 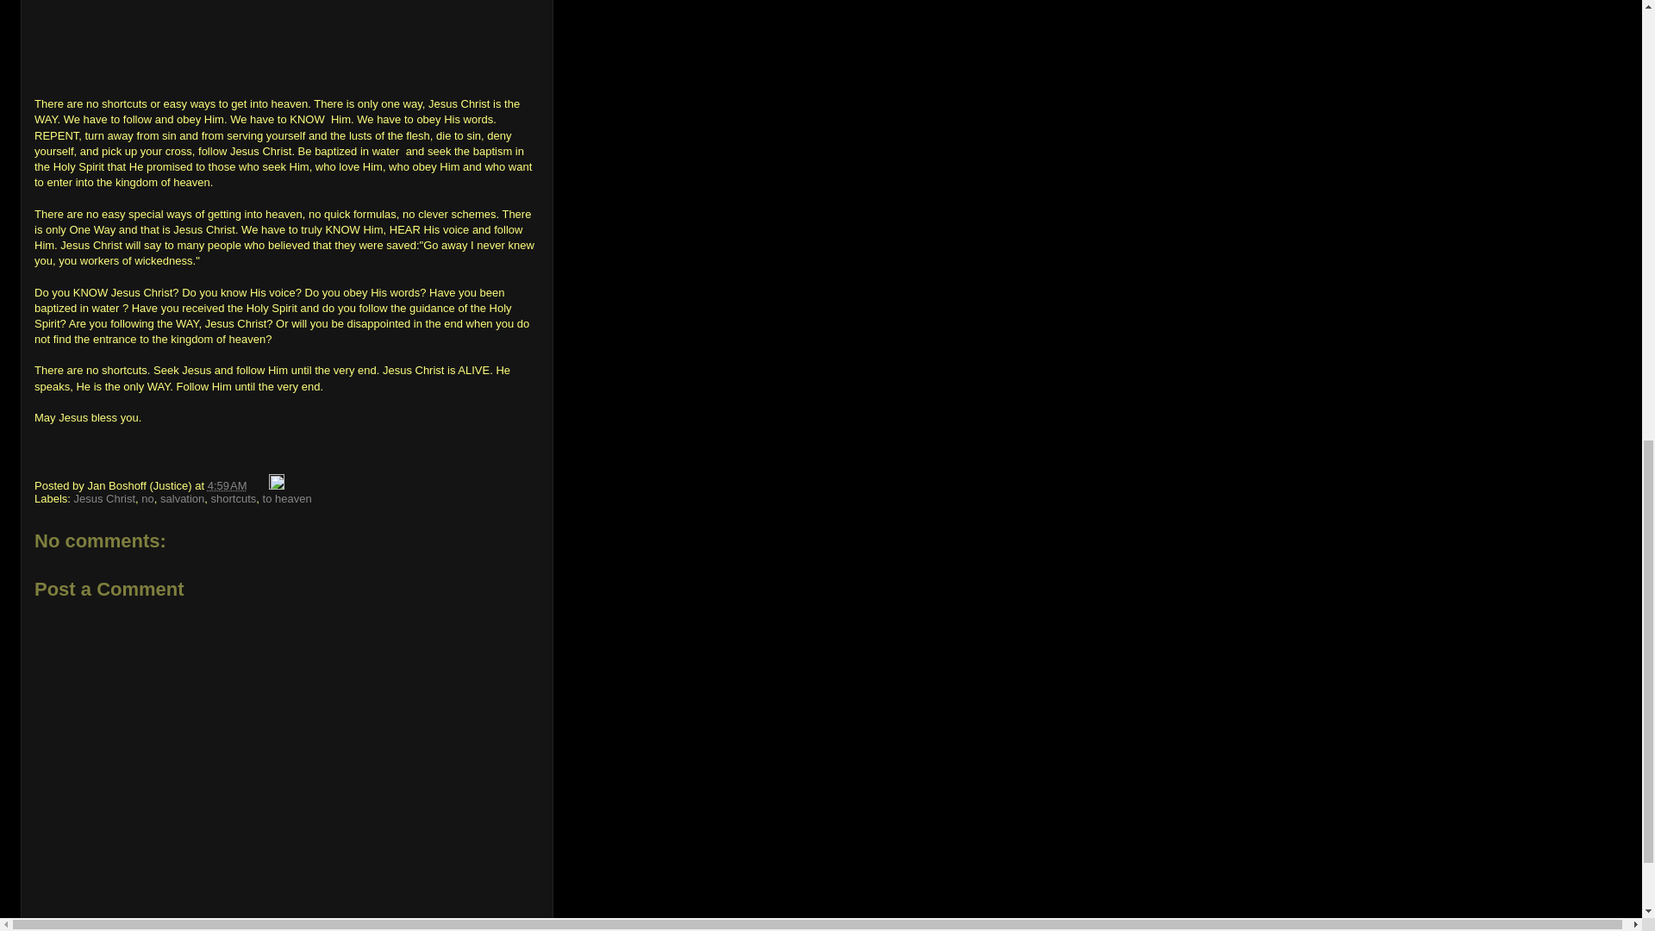 I want to click on no, so click(x=147, y=498).